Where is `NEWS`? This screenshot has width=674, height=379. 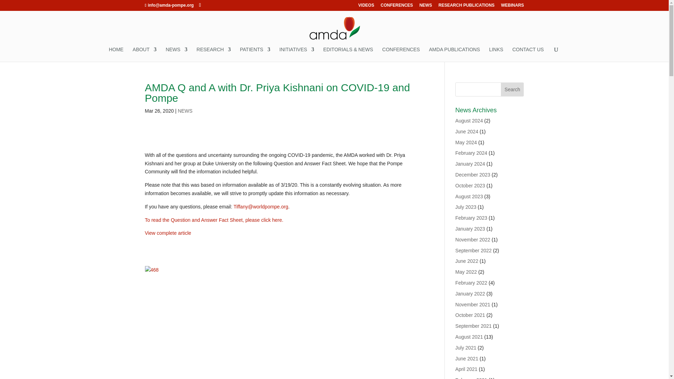
NEWS is located at coordinates (176, 54).